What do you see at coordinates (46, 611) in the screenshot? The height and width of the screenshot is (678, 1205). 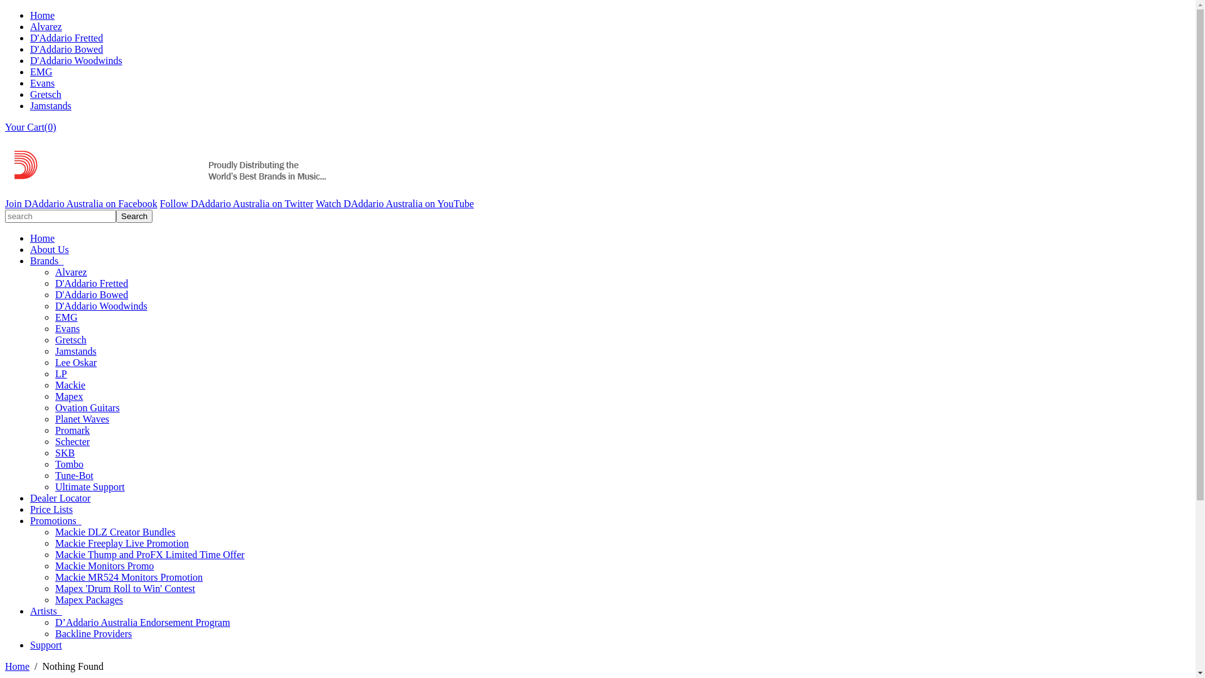 I see `Artists  ` at bounding box center [46, 611].